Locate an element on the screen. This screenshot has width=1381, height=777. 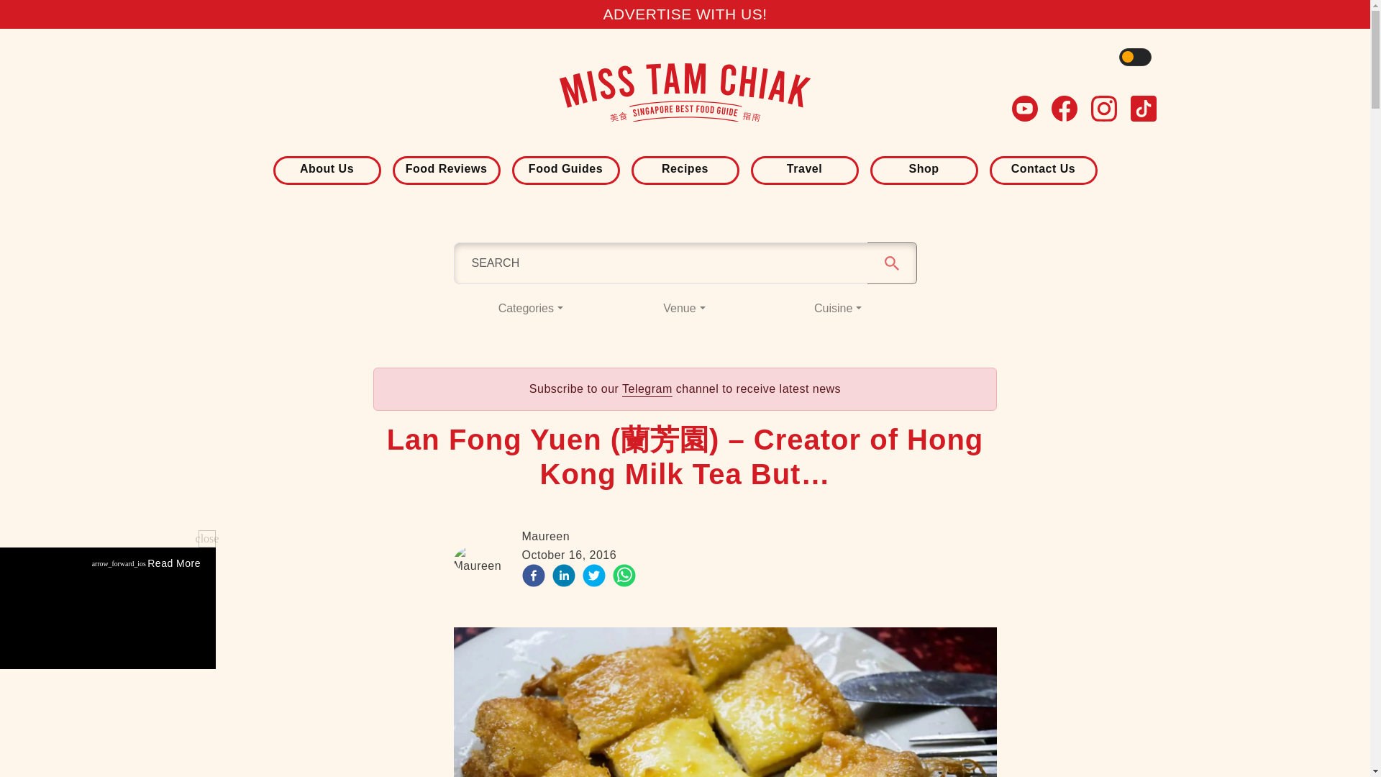
Travel is located at coordinates (804, 168).